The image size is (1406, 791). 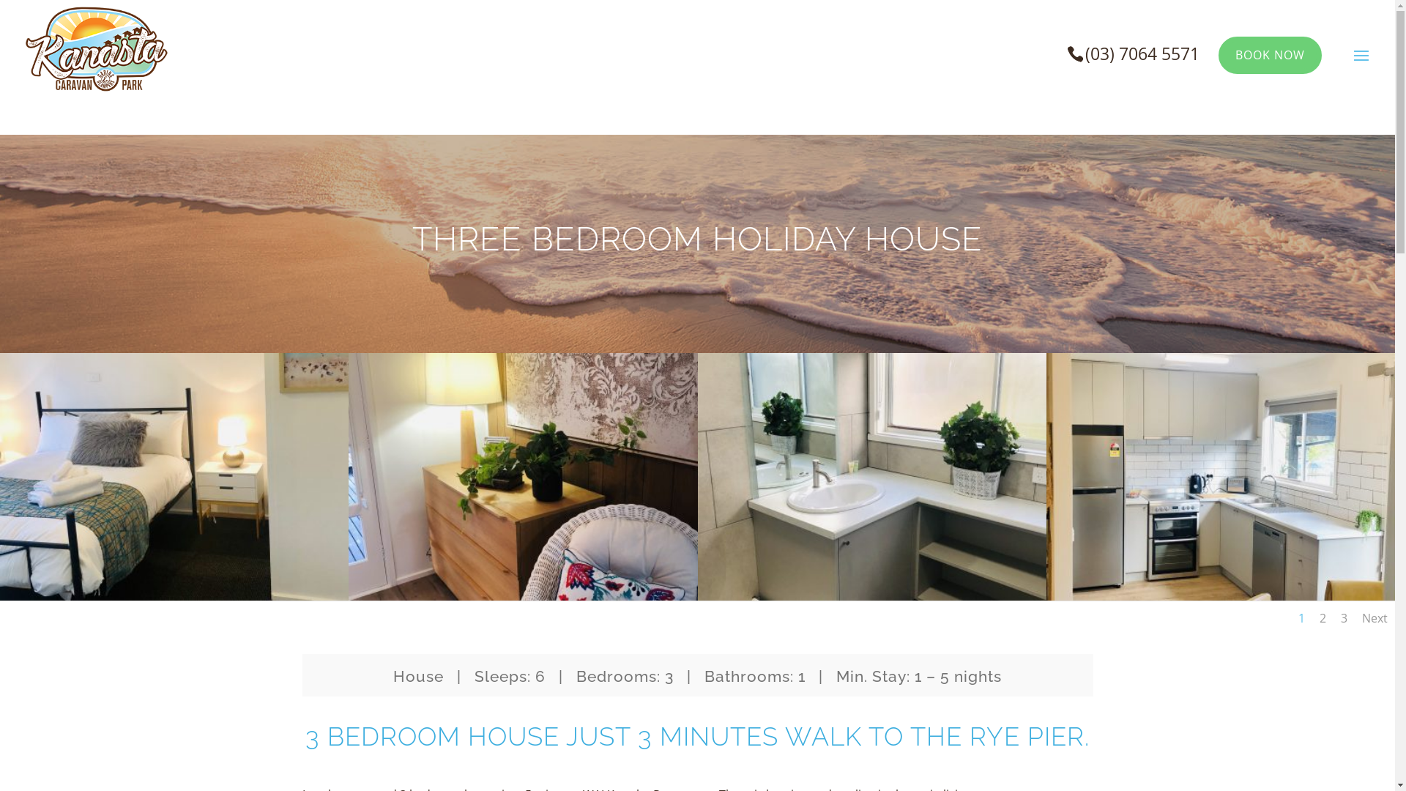 What do you see at coordinates (1302, 618) in the screenshot?
I see `1` at bounding box center [1302, 618].